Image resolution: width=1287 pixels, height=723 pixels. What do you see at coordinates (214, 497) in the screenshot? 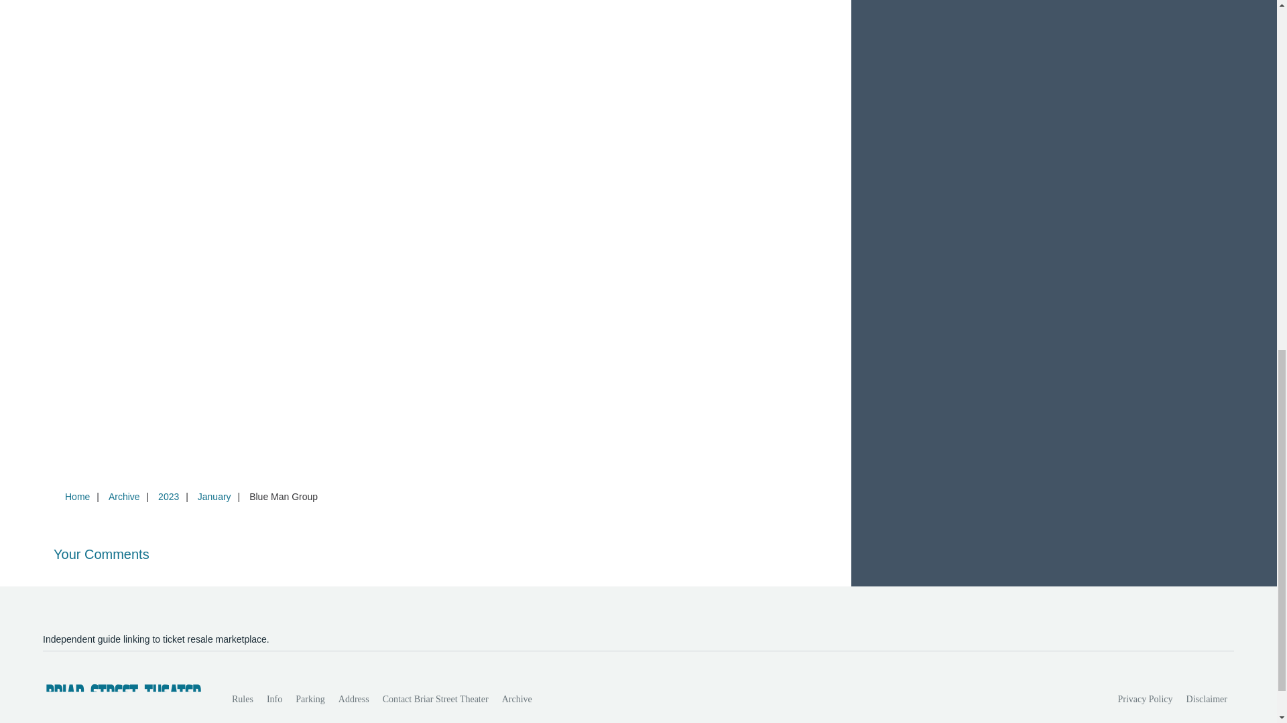
I see `January` at bounding box center [214, 497].